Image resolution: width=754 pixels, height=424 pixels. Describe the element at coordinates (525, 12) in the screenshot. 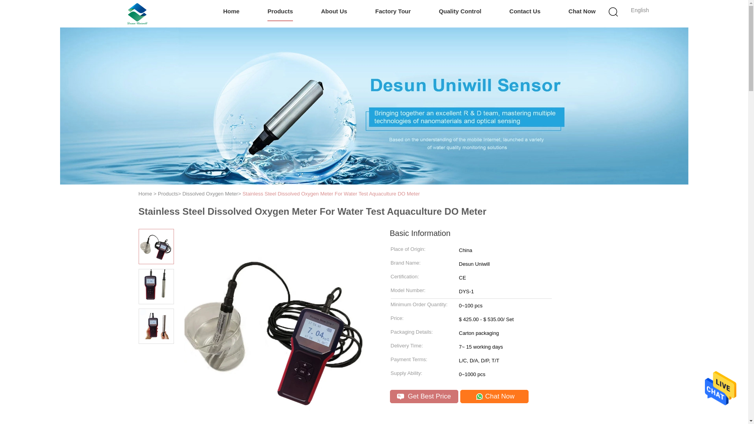

I see `Contact Us` at that location.